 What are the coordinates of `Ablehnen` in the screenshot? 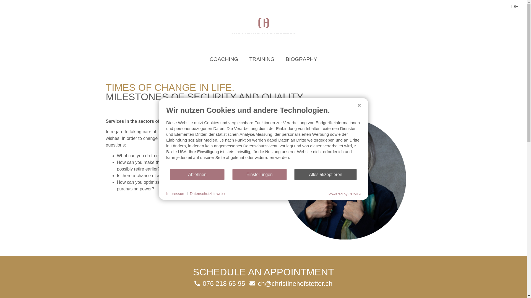 It's located at (197, 174).